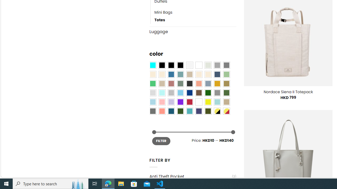  What do you see at coordinates (153, 83) in the screenshot?
I see `Emerald Green` at bounding box center [153, 83].